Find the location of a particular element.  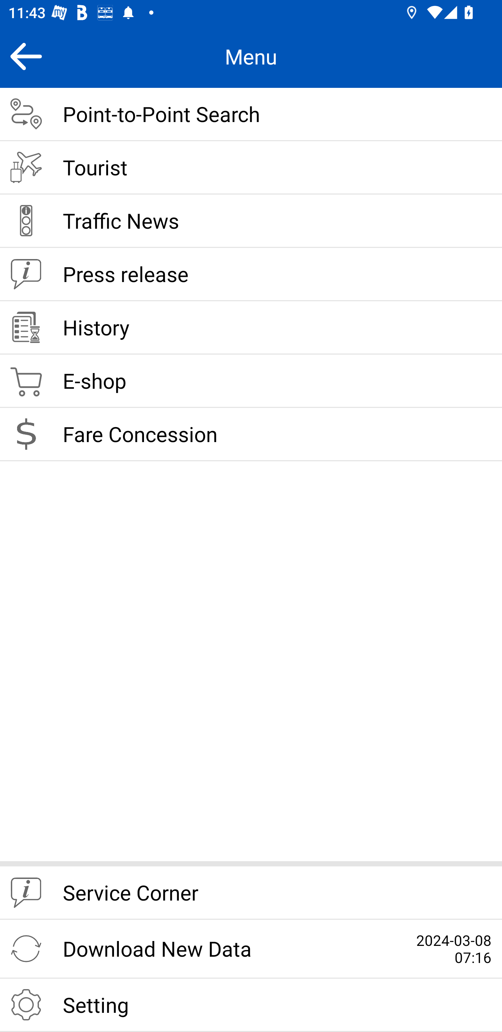

Setting is located at coordinates (251, 1005).